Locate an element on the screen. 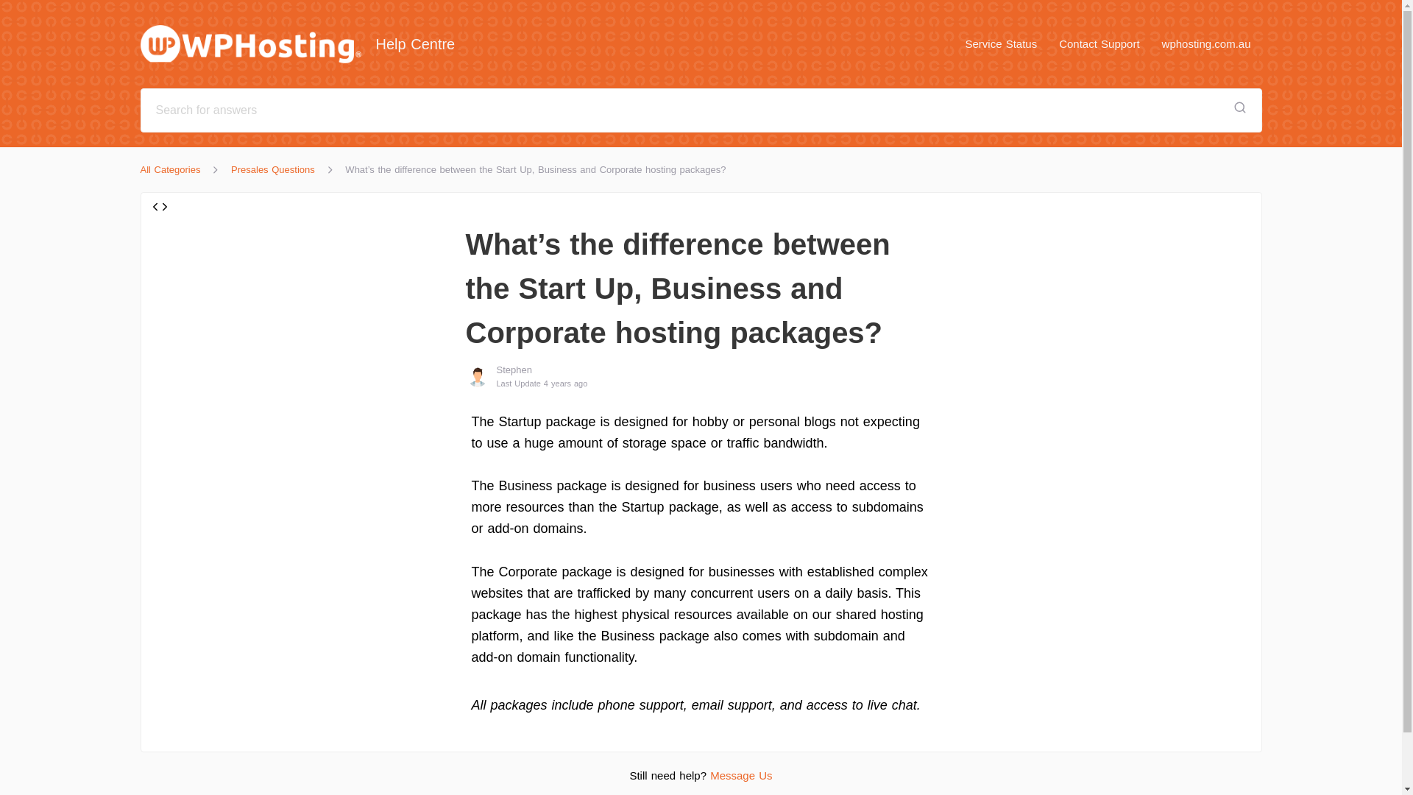 This screenshot has height=795, width=1413. All Categories is located at coordinates (170, 169).